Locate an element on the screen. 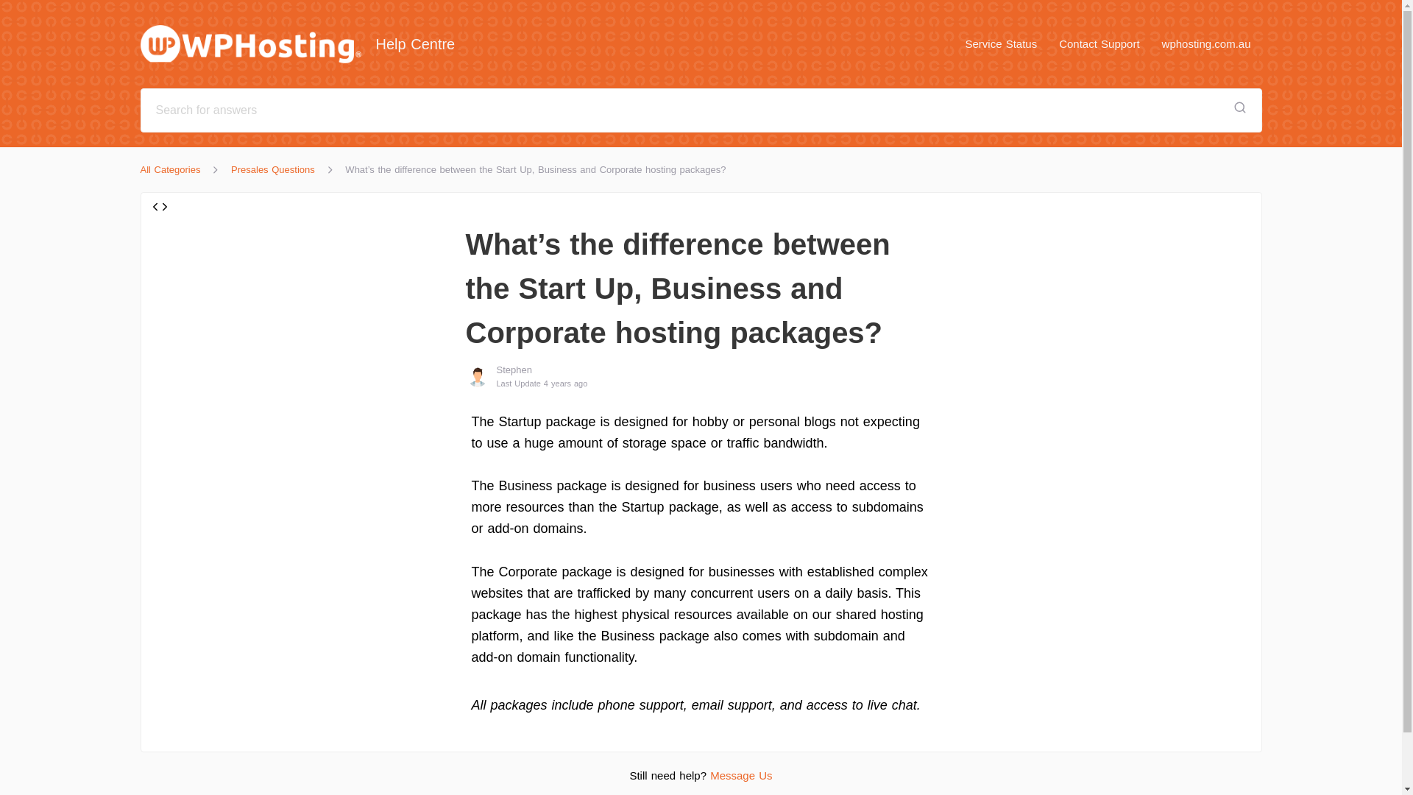 This screenshot has height=795, width=1413. All Categories is located at coordinates (170, 169).